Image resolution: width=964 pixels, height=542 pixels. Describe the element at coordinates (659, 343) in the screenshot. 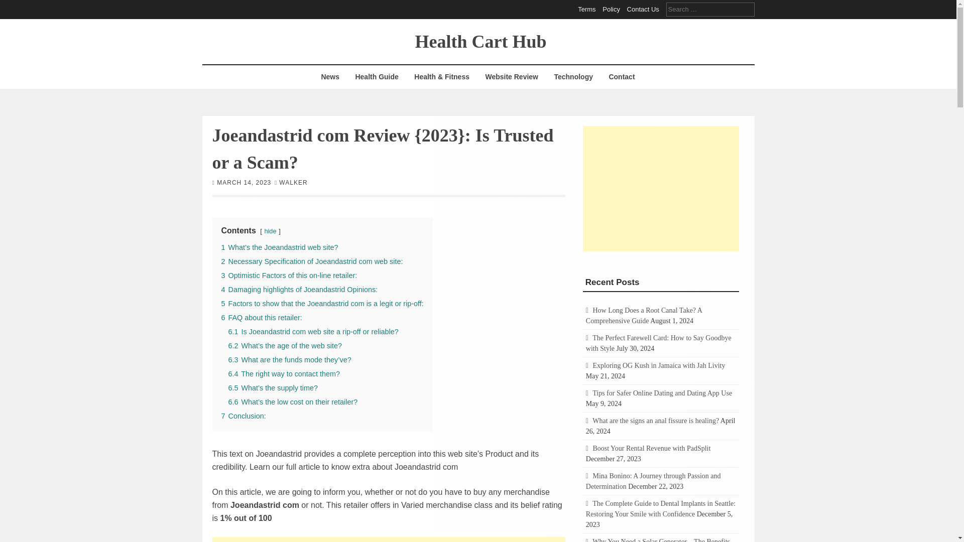

I see `The Perfect Farewell Card: How to Say Goodbye with Style` at that location.